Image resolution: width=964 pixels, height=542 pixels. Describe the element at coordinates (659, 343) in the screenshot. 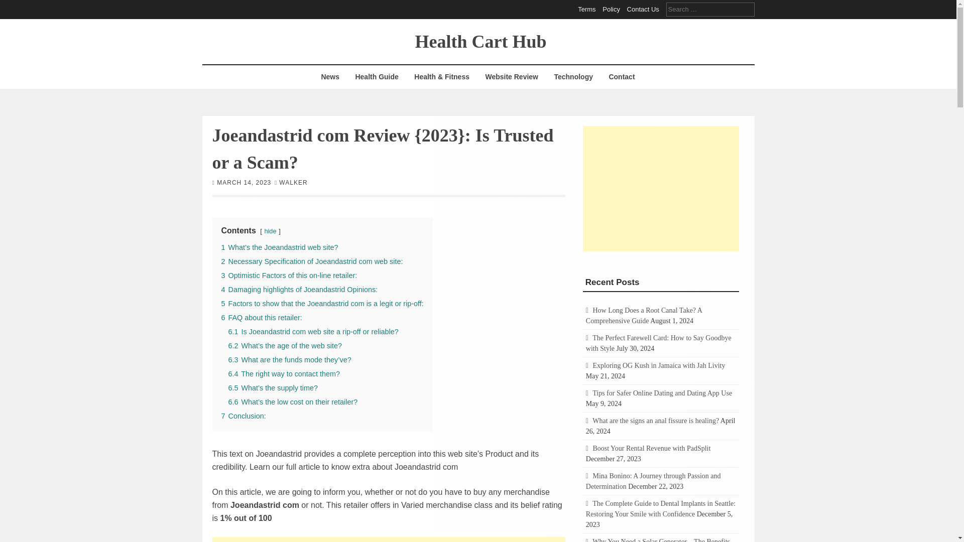

I see `The Perfect Farewell Card: How to Say Goodbye with Style` at that location.